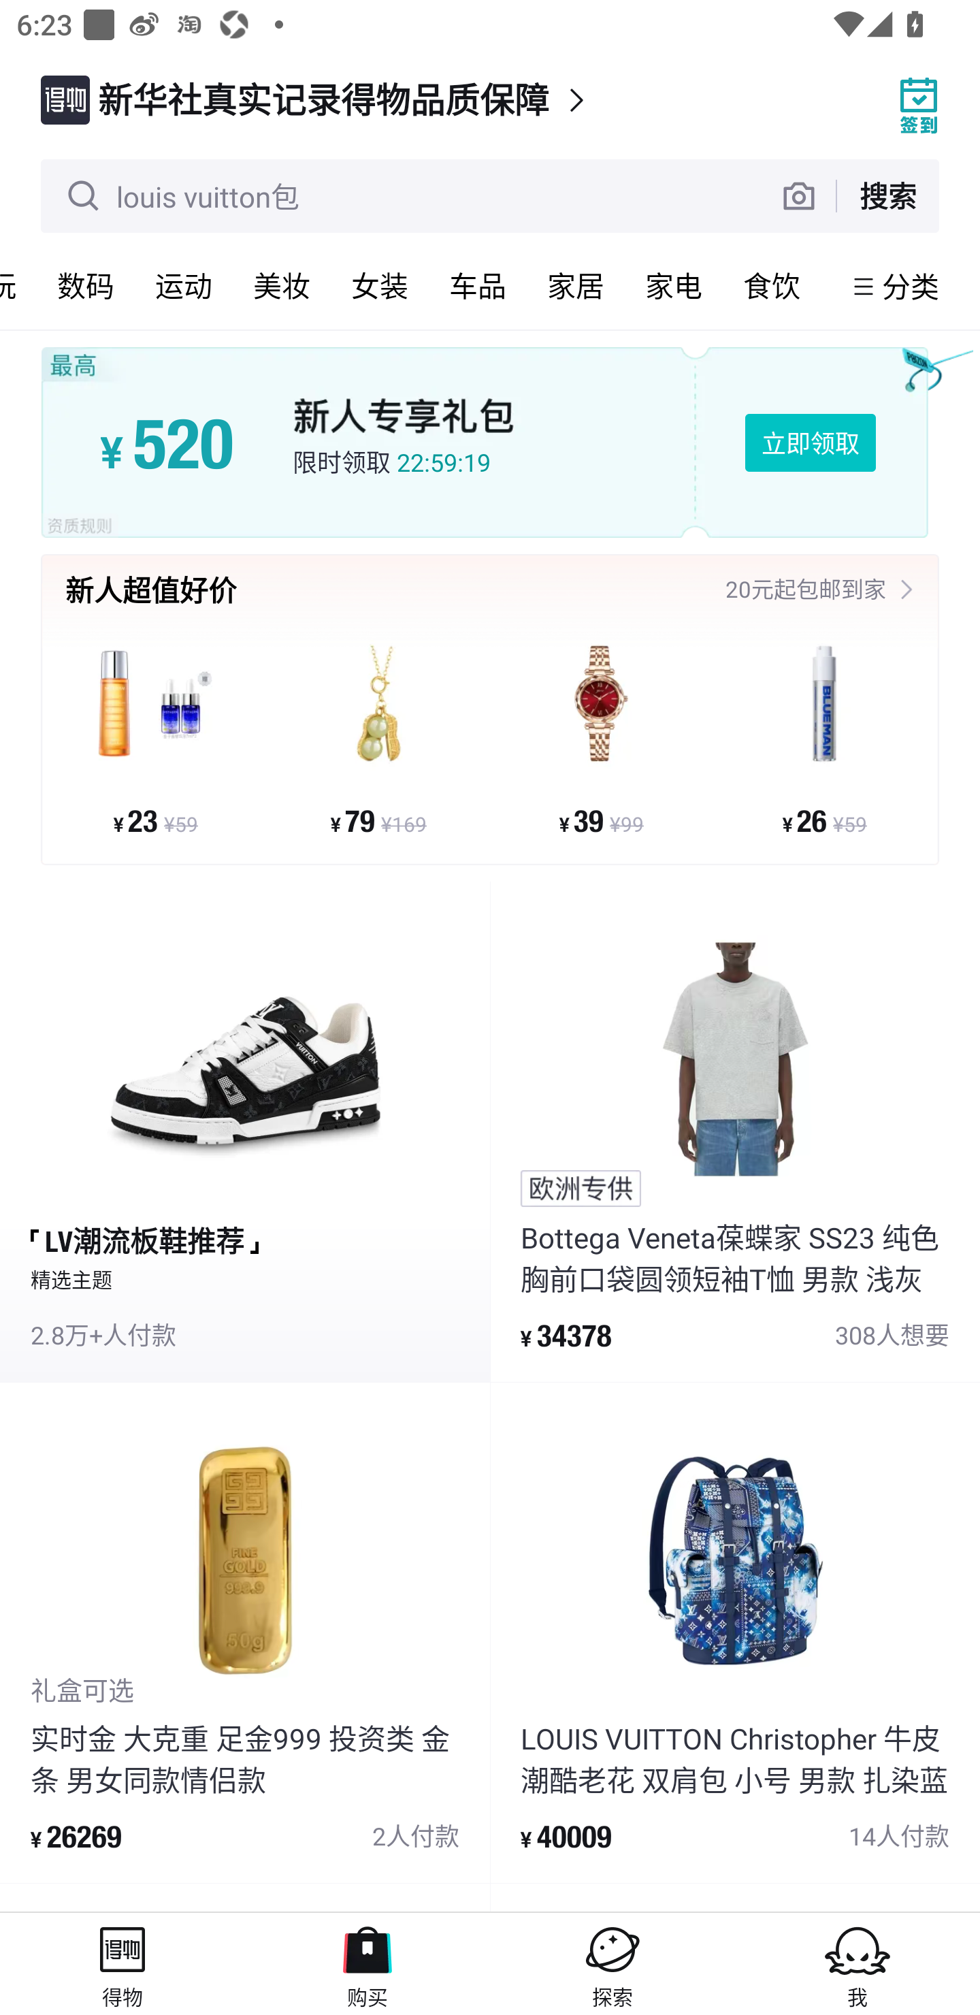  Describe the element at coordinates (674, 286) in the screenshot. I see `家电` at that location.